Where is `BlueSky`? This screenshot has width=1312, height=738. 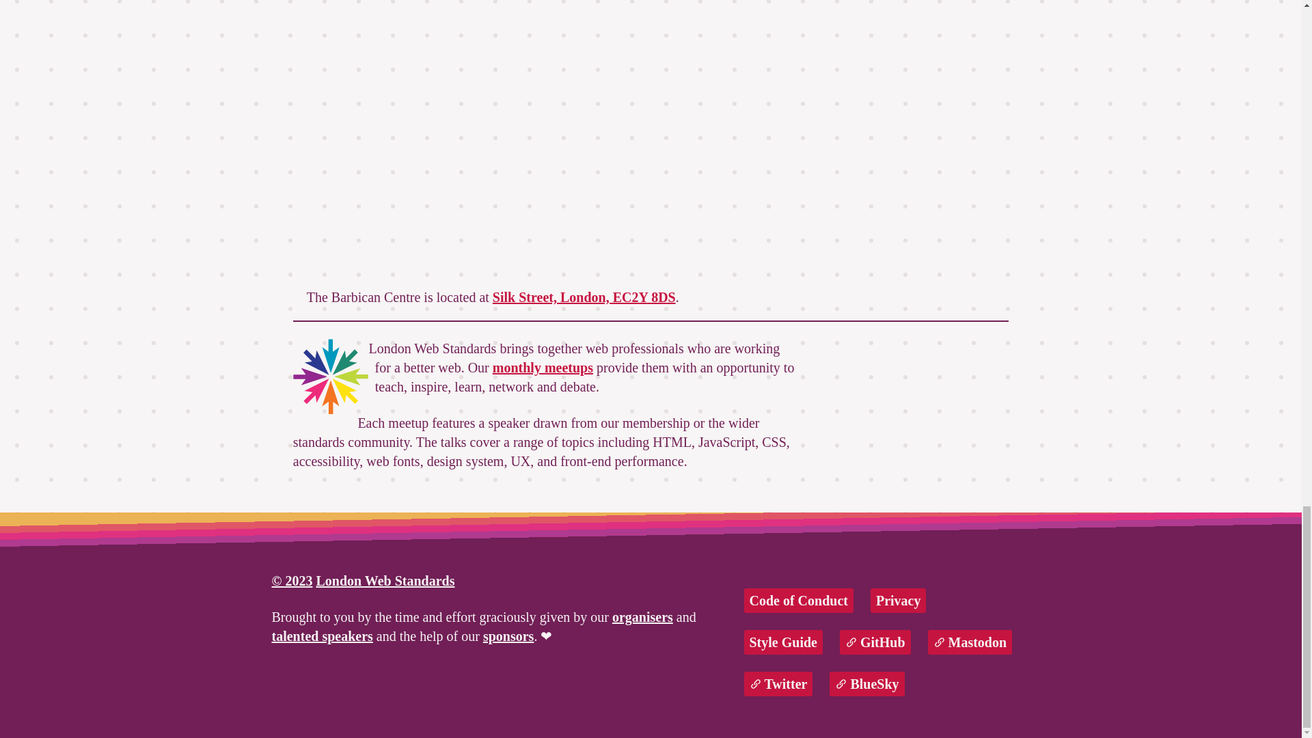 BlueSky is located at coordinates (866, 683).